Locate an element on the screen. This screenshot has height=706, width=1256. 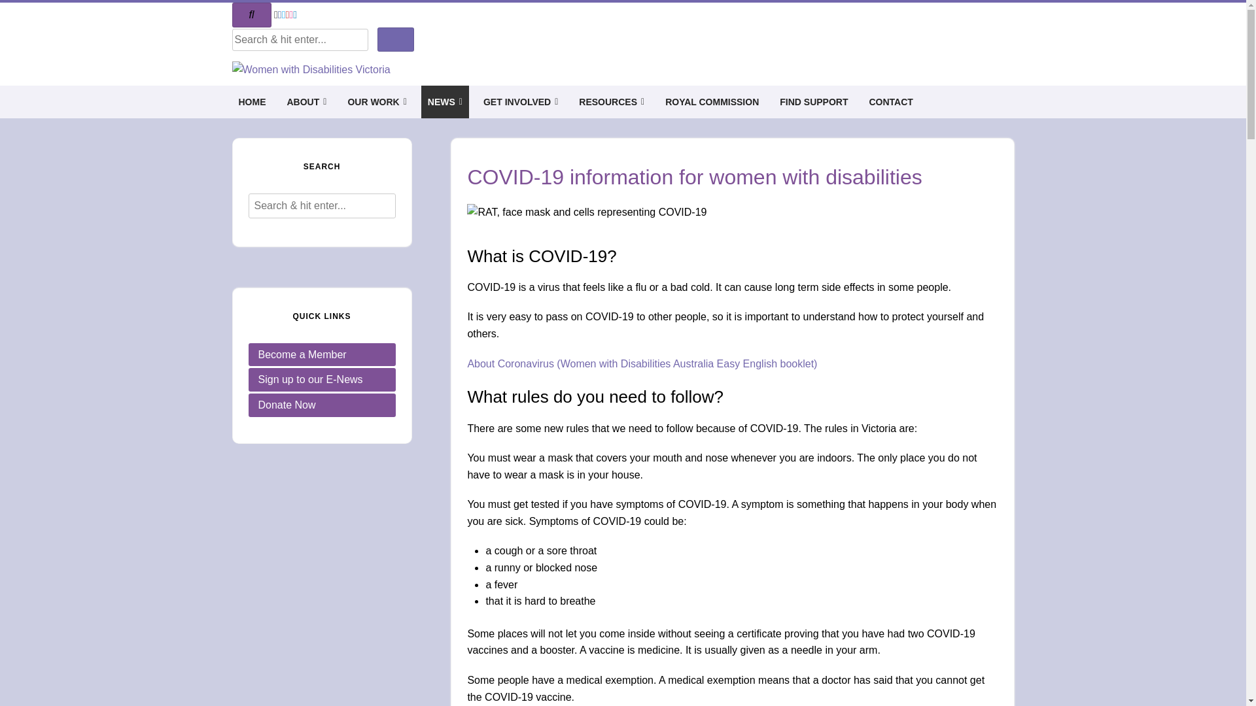
ROYAL COMMISSION is located at coordinates (712, 102).